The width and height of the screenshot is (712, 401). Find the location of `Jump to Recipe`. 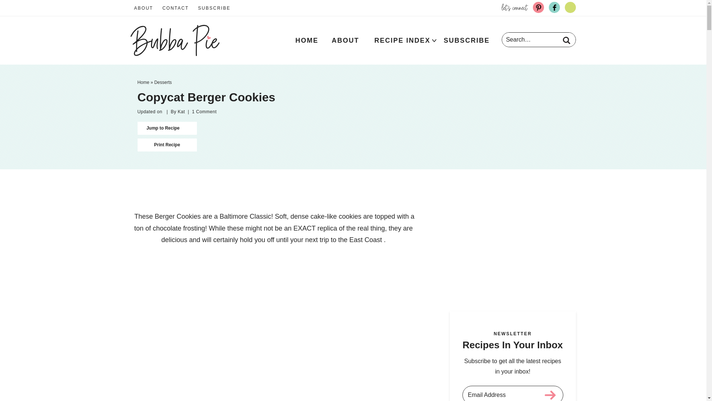

Jump to Recipe is located at coordinates (167, 128).